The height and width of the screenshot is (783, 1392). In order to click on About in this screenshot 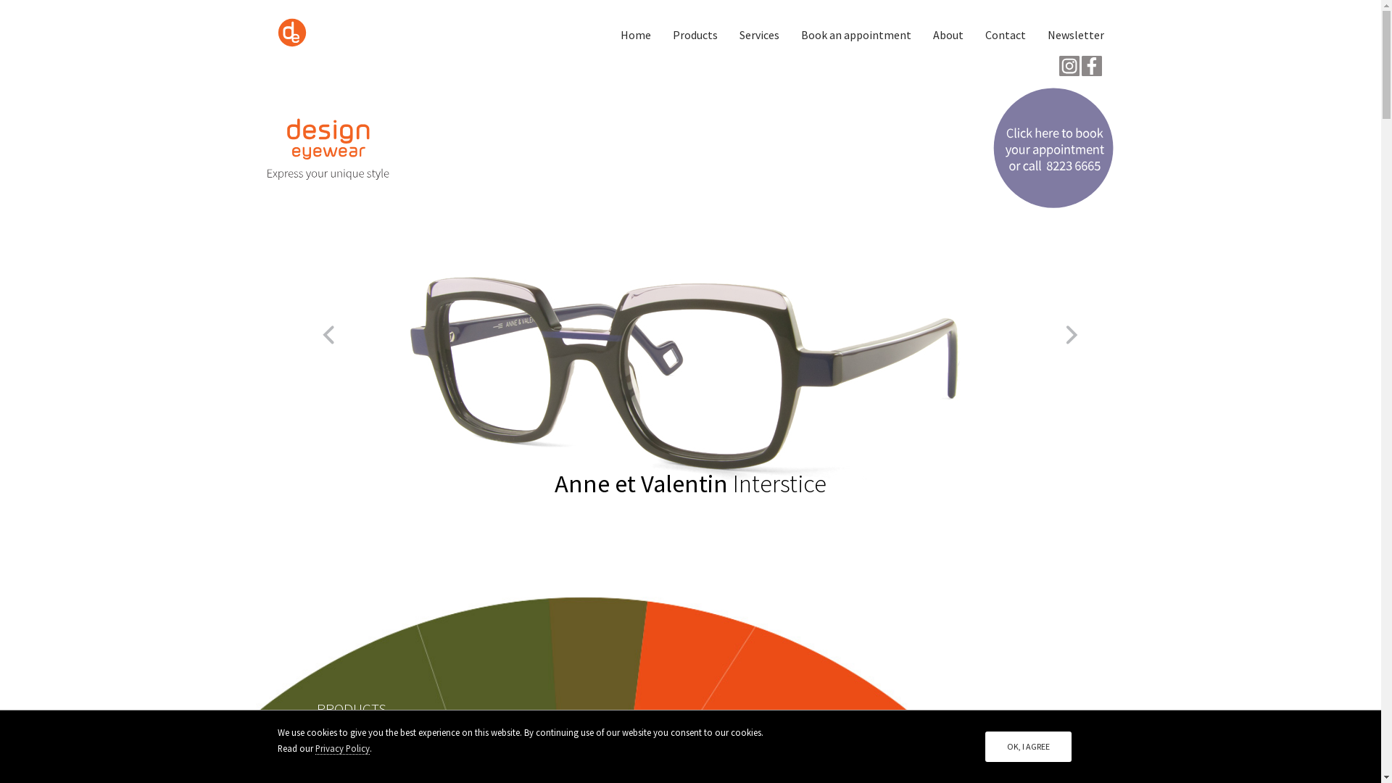, I will do `click(948, 35)`.